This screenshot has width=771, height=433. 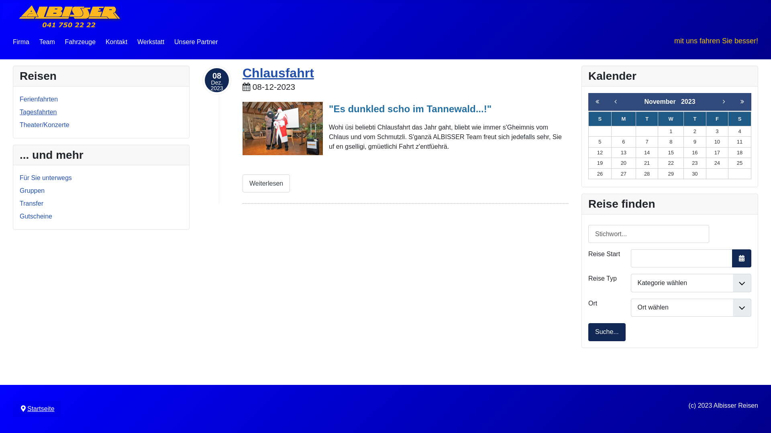 I want to click on Fahrzeuge, so click(x=80, y=42).